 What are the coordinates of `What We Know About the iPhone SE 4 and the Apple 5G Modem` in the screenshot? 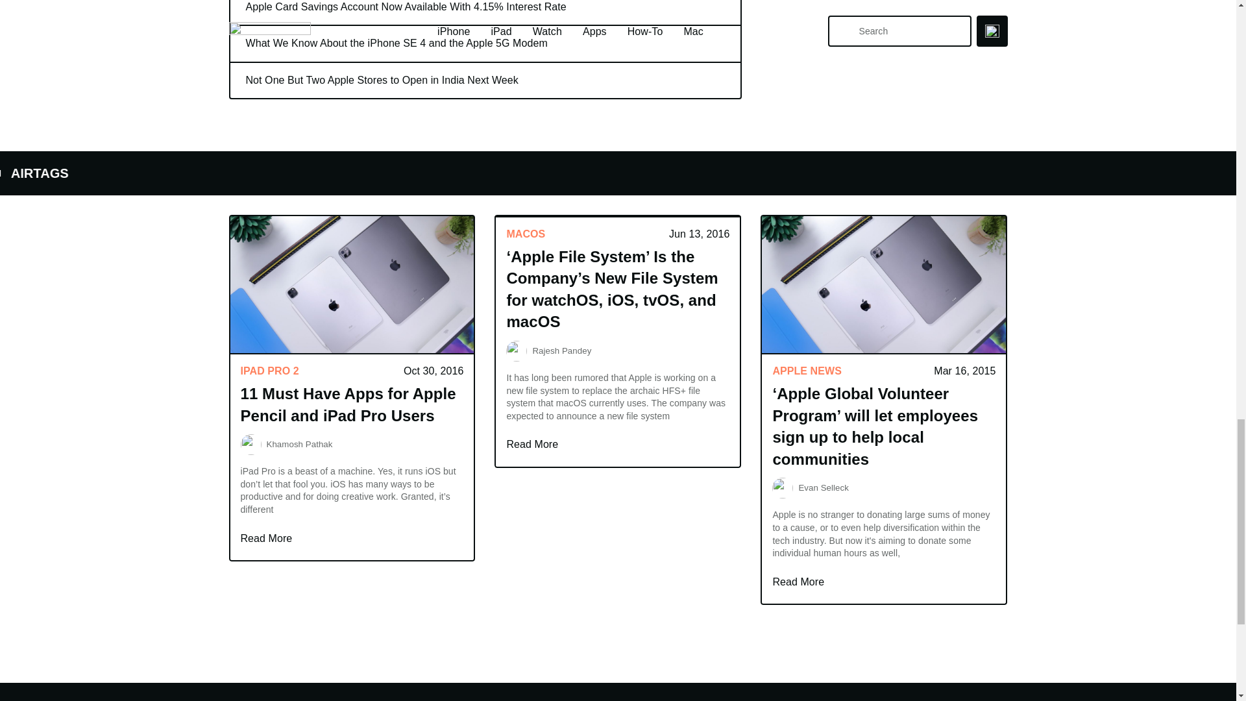 It's located at (484, 43).